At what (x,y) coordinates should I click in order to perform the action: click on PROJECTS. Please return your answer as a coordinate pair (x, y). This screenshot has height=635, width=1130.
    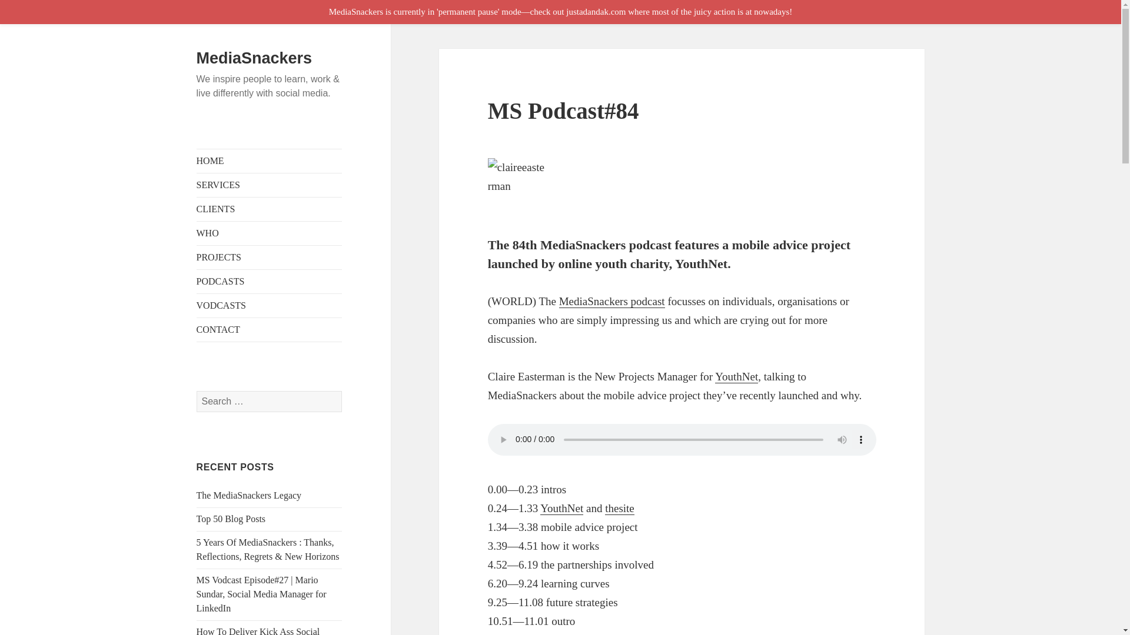
    Looking at the image, I should click on (270, 257).